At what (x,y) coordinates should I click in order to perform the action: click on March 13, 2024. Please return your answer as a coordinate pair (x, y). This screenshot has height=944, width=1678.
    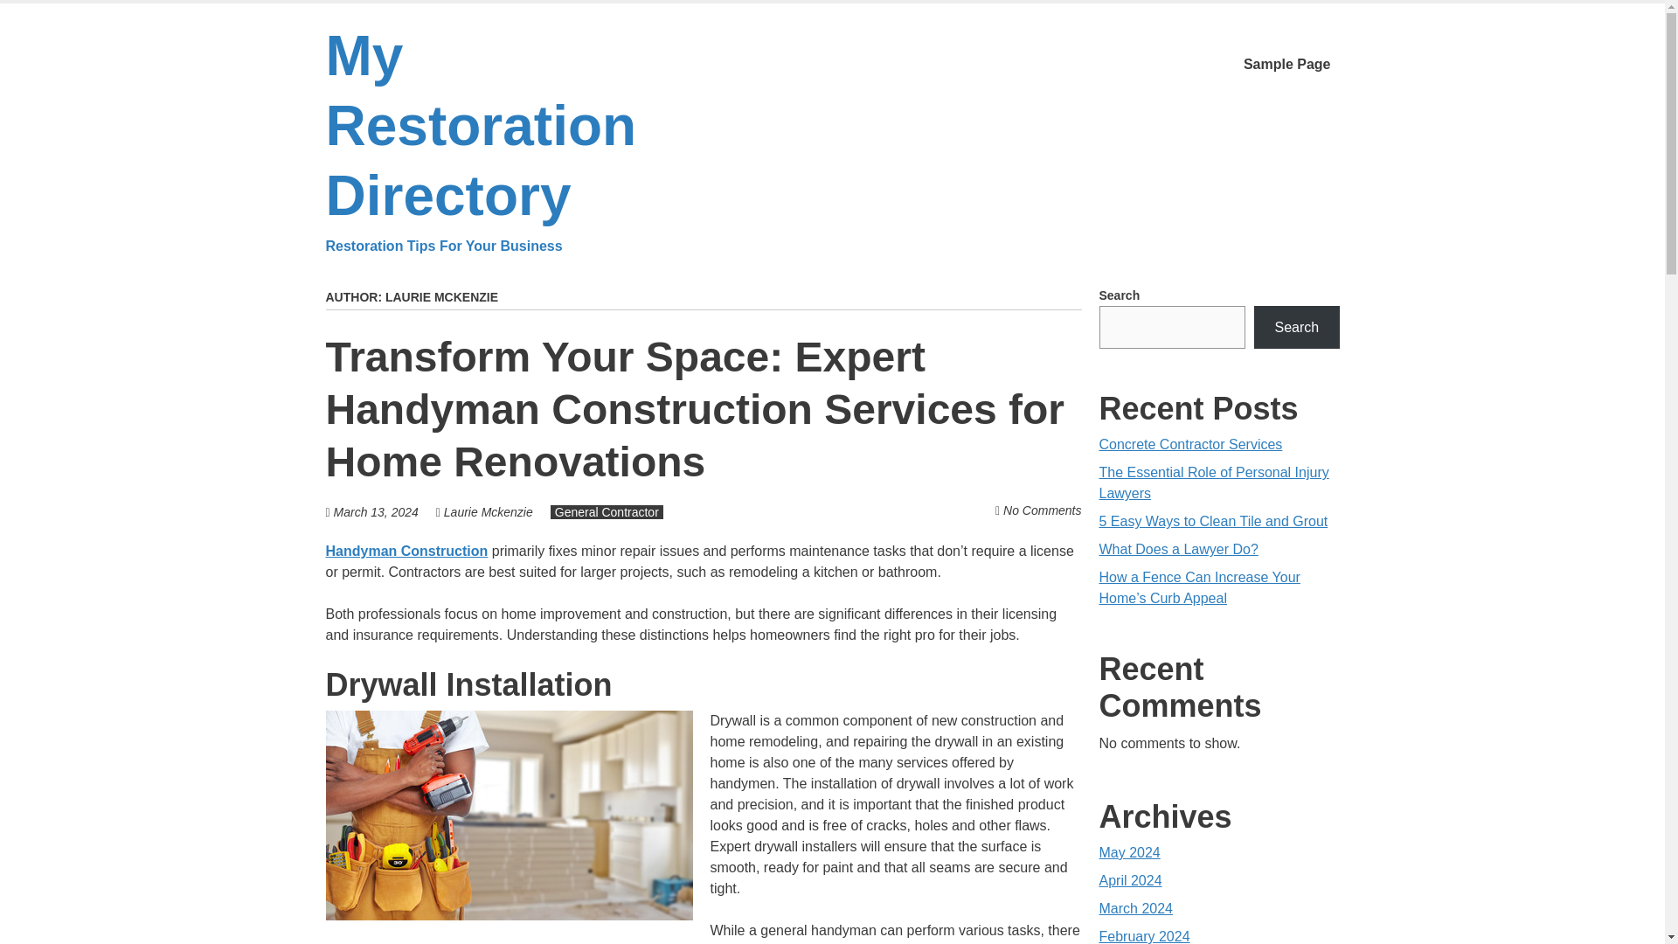
    Looking at the image, I should click on (376, 512).